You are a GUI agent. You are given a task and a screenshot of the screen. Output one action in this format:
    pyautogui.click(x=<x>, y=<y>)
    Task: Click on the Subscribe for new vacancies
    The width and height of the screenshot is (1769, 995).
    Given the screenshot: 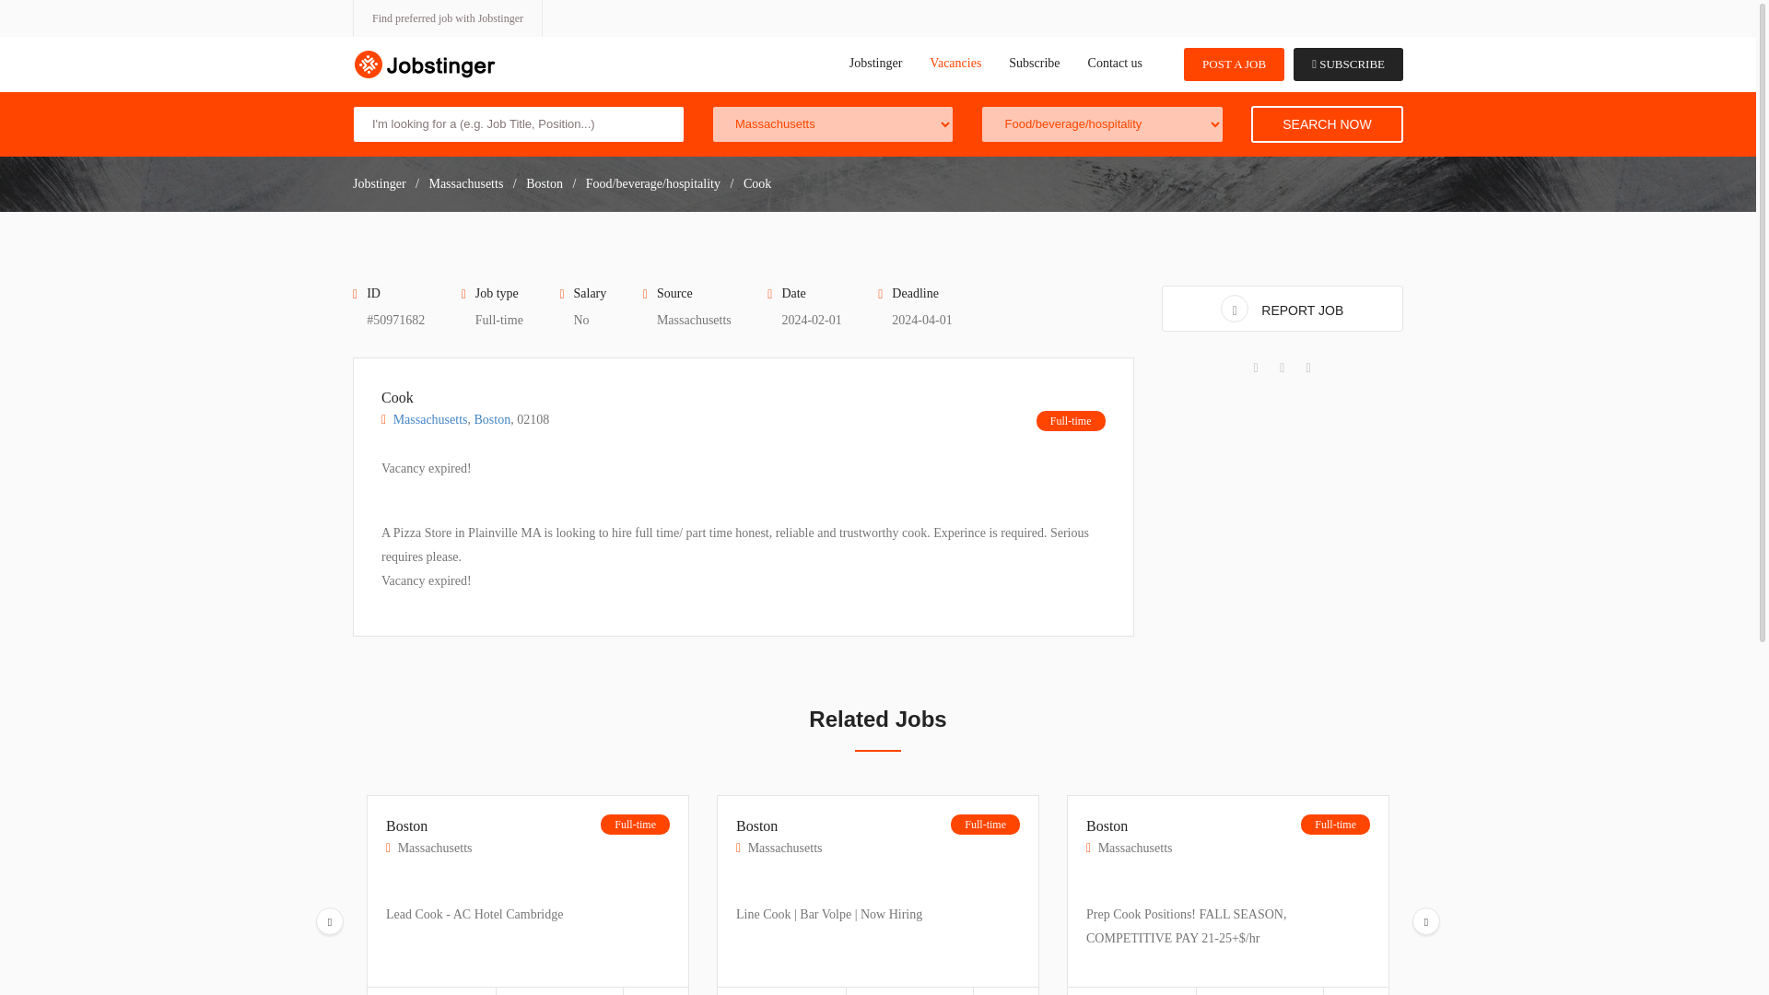 What is the action you would take?
    pyautogui.click(x=1347, y=64)
    